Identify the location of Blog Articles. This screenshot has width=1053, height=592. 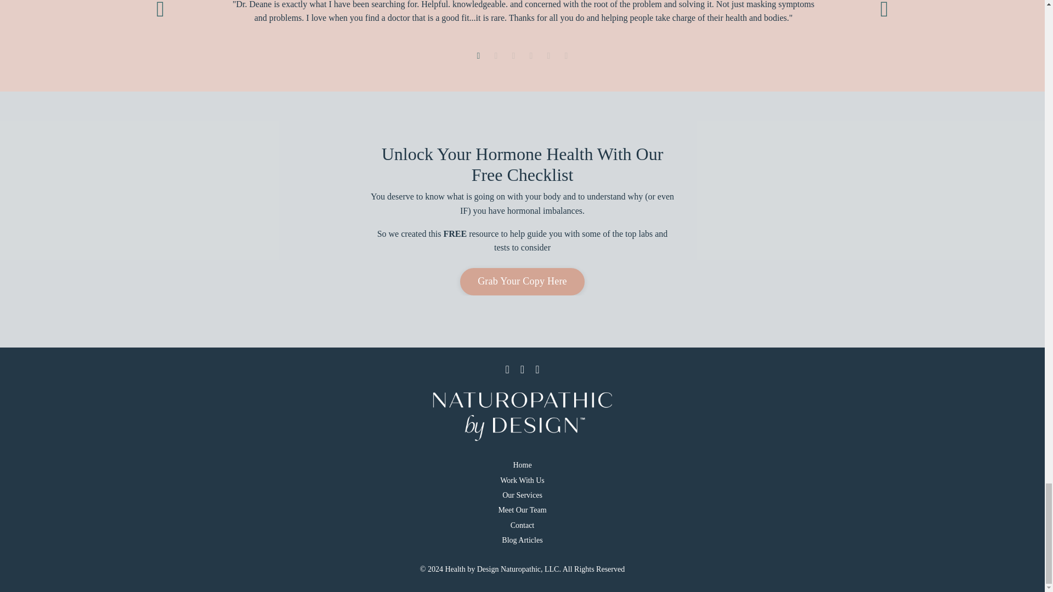
(522, 540).